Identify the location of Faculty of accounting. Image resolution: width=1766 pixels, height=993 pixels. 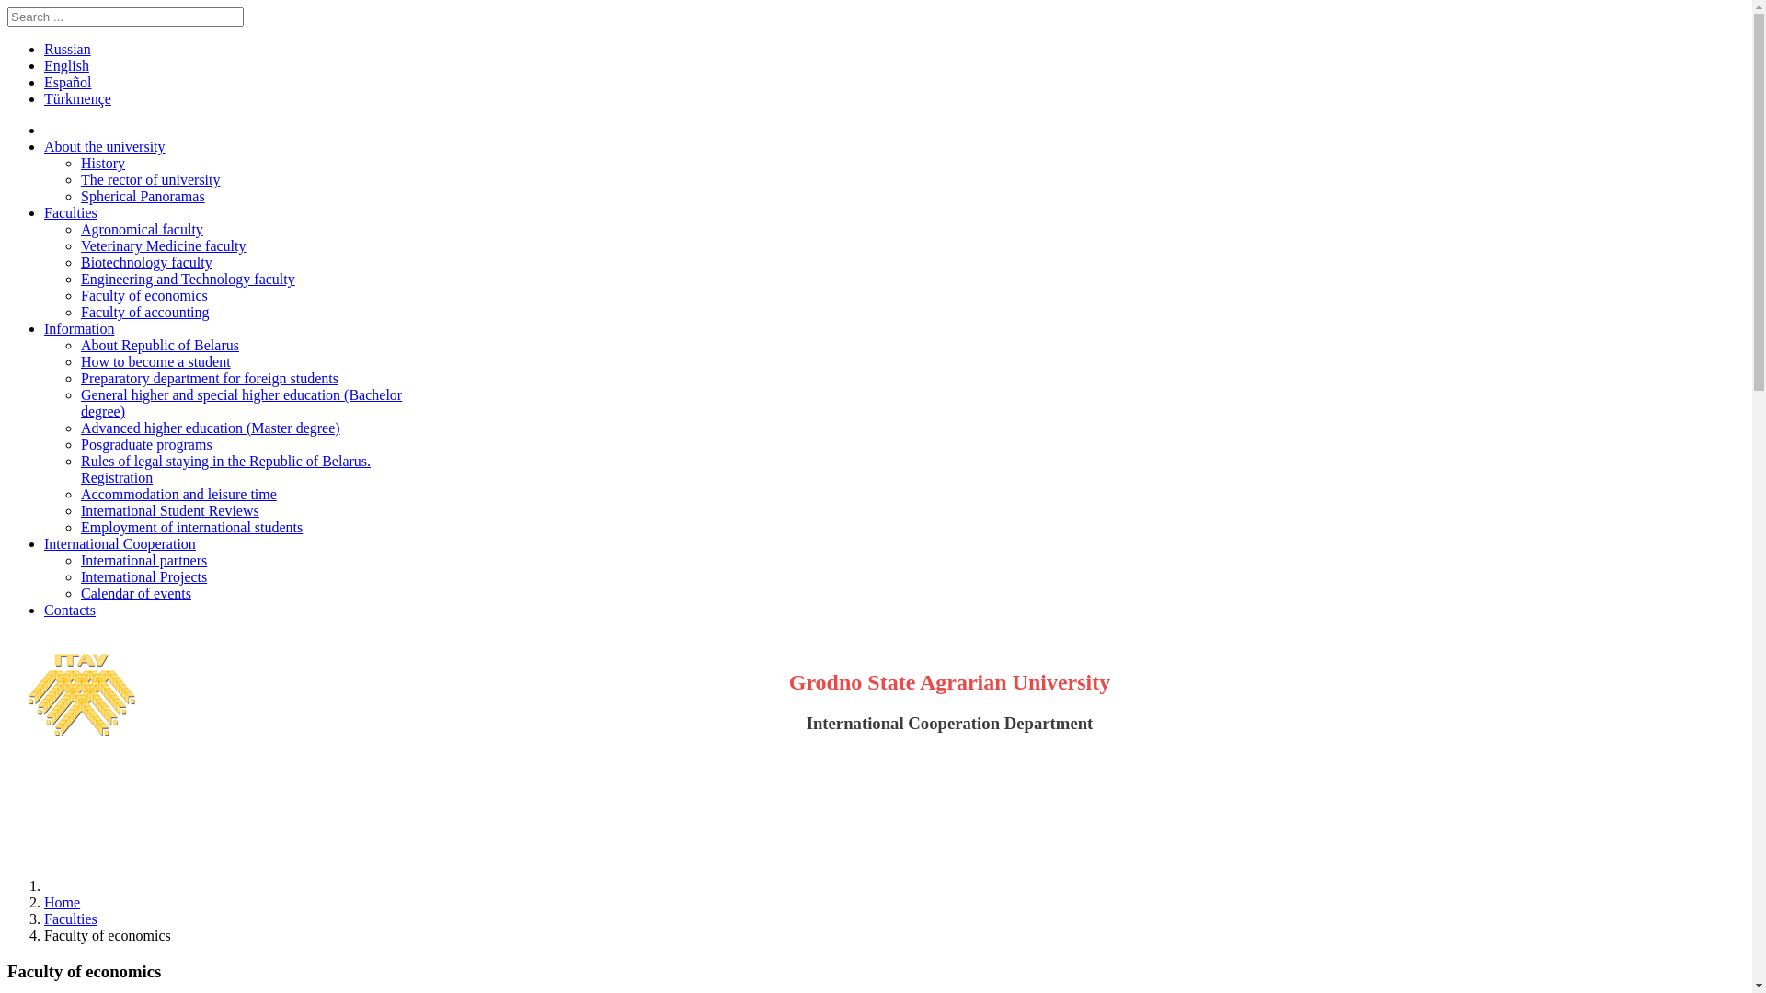
(145, 313).